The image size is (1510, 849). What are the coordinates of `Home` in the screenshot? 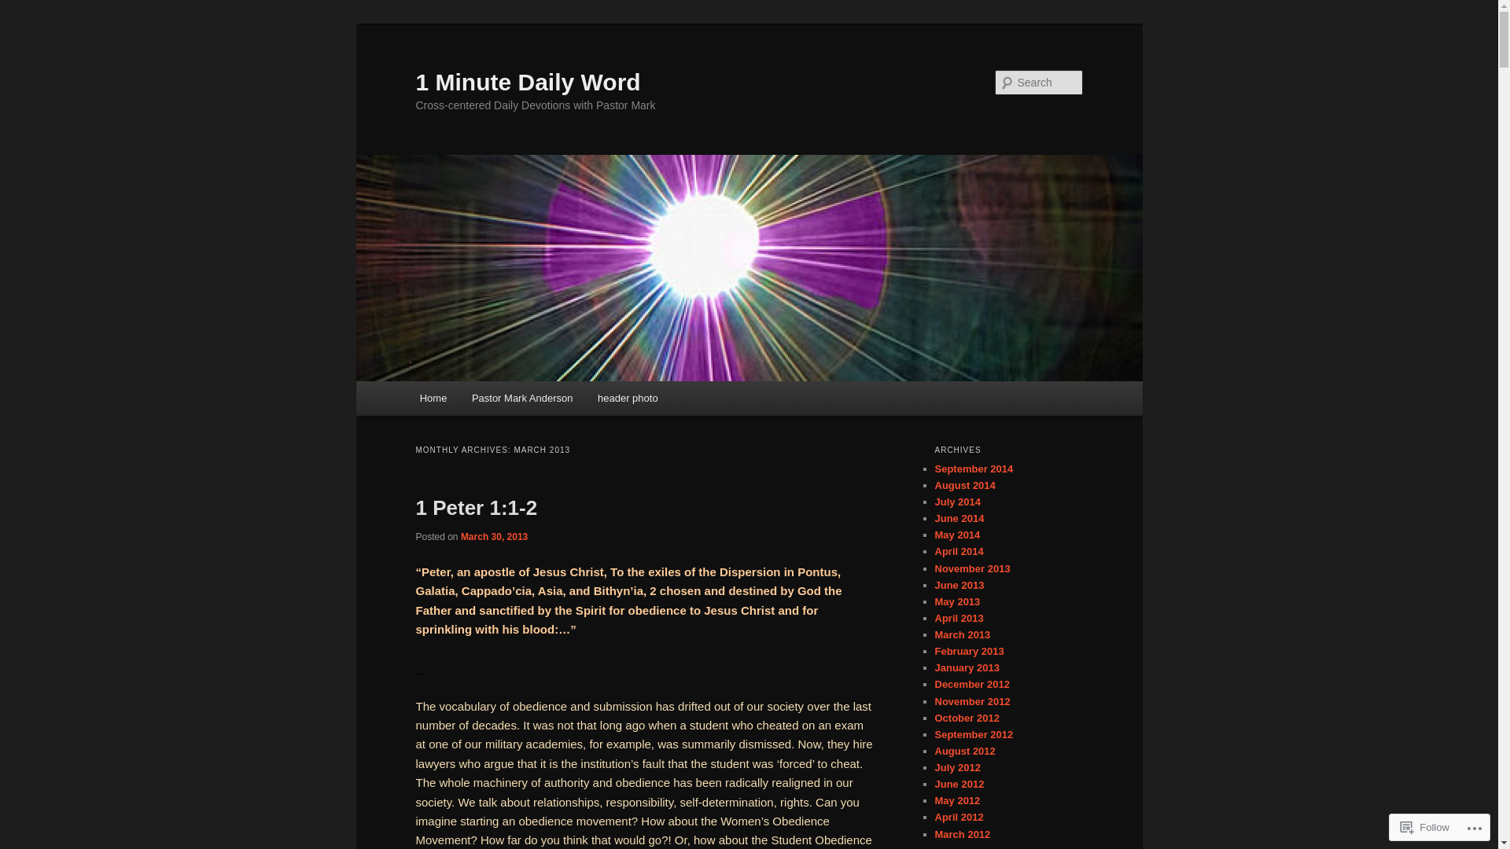 It's located at (433, 398).